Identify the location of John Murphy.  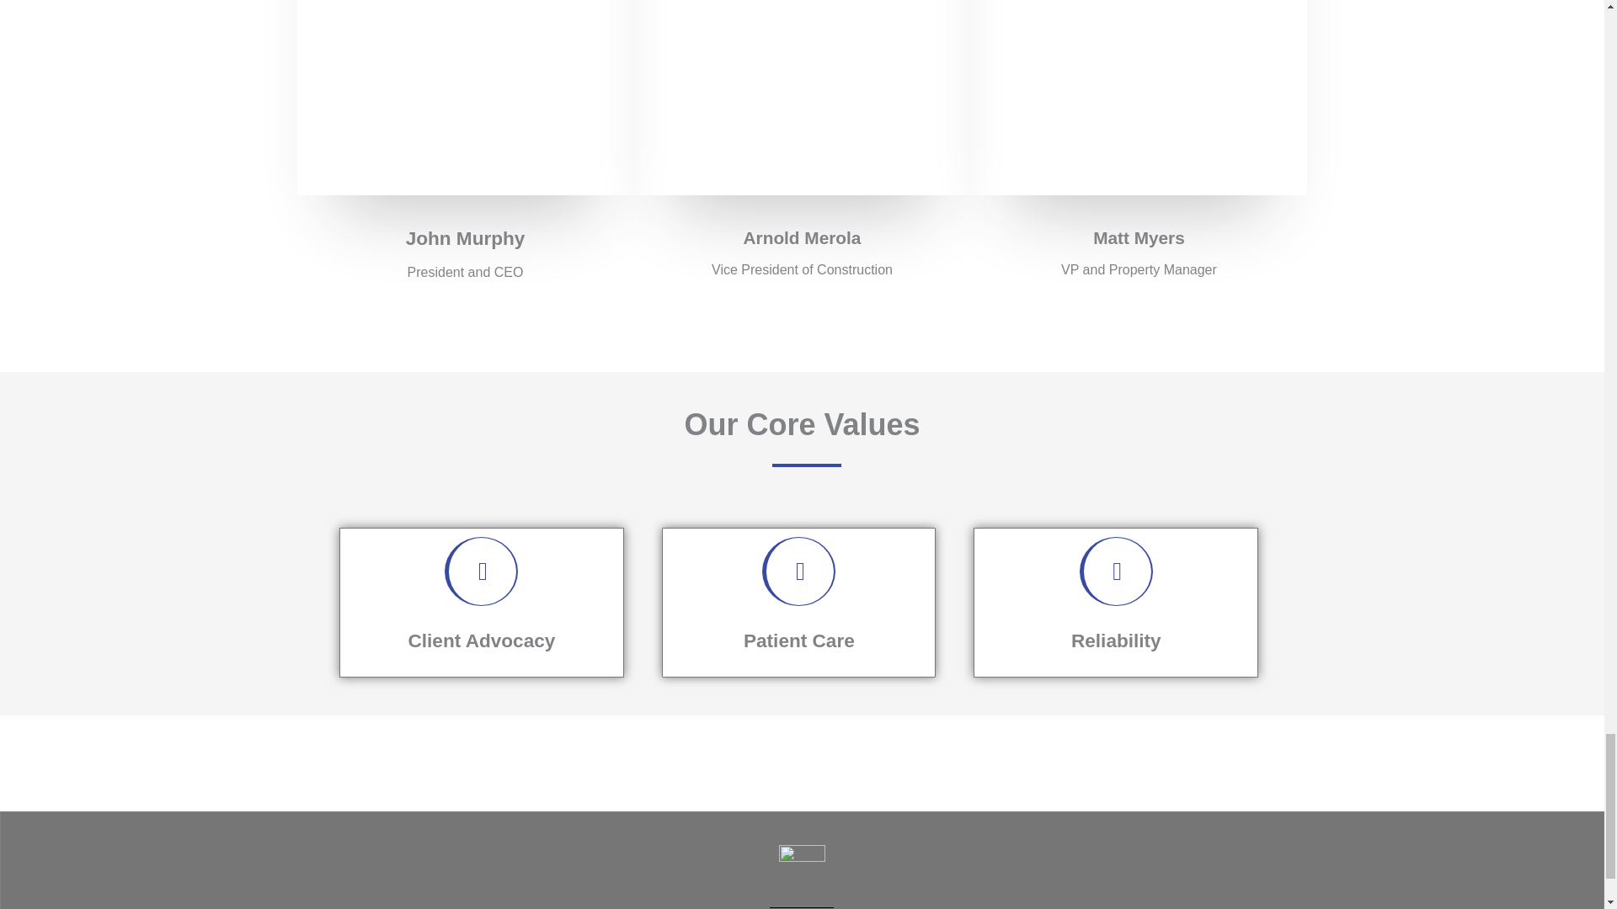
(465, 238).